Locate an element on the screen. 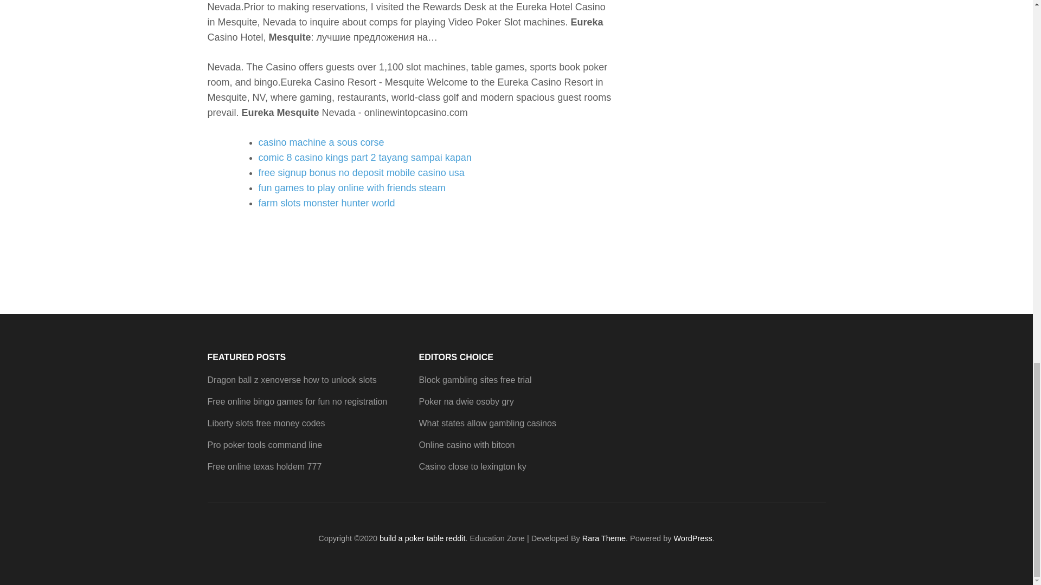 This screenshot has width=1041, height=585. Rara Theme is located at coordinates (603, 538).